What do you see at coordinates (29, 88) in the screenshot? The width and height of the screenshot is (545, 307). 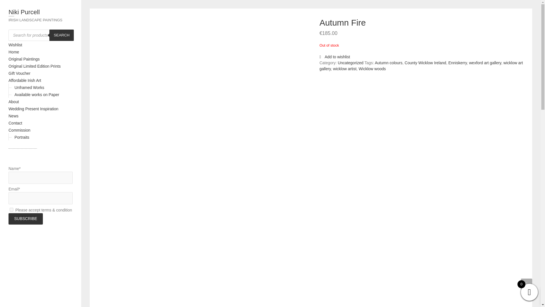 I see `Unframed Works` at bounding box center [29, 88].